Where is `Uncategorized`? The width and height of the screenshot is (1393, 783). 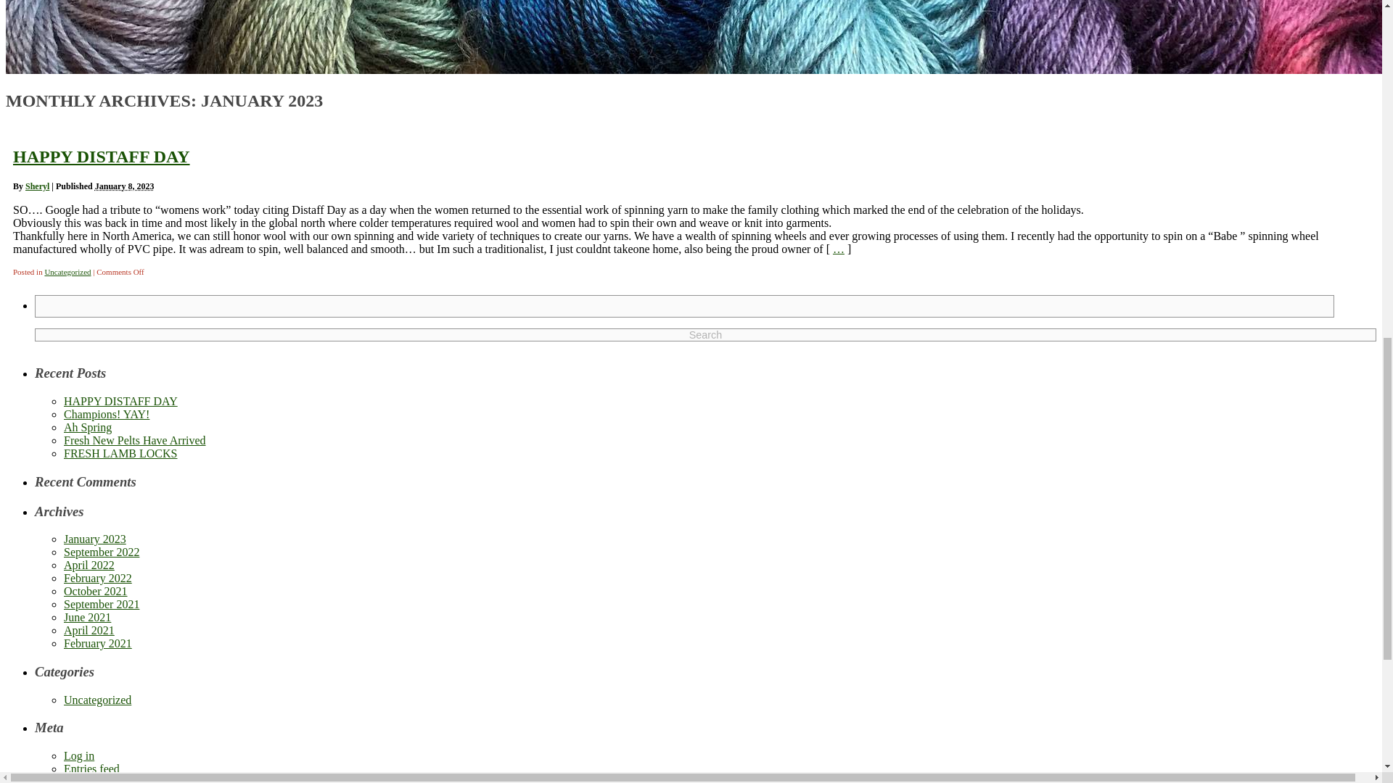
Uncategorized is located at coordinates (97, 700).